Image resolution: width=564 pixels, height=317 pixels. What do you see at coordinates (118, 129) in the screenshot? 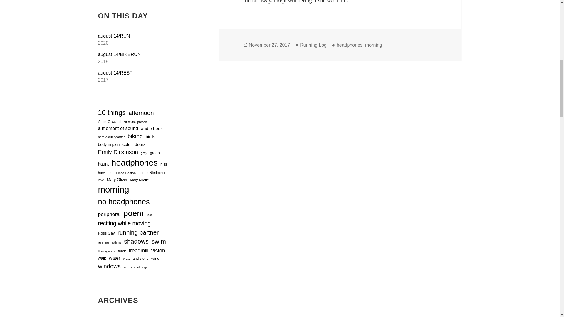
I see `a moment of sound` at bounding box center [118, 129].